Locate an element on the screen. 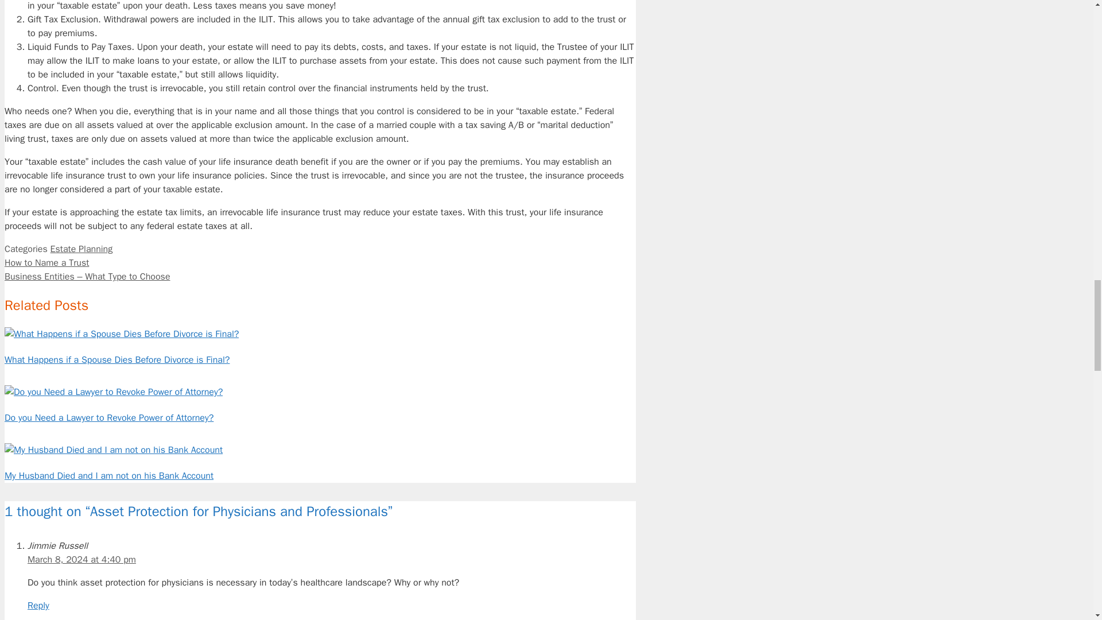 The image size is (1102, 620). Estate Planning is located at coordinates (82, 249).